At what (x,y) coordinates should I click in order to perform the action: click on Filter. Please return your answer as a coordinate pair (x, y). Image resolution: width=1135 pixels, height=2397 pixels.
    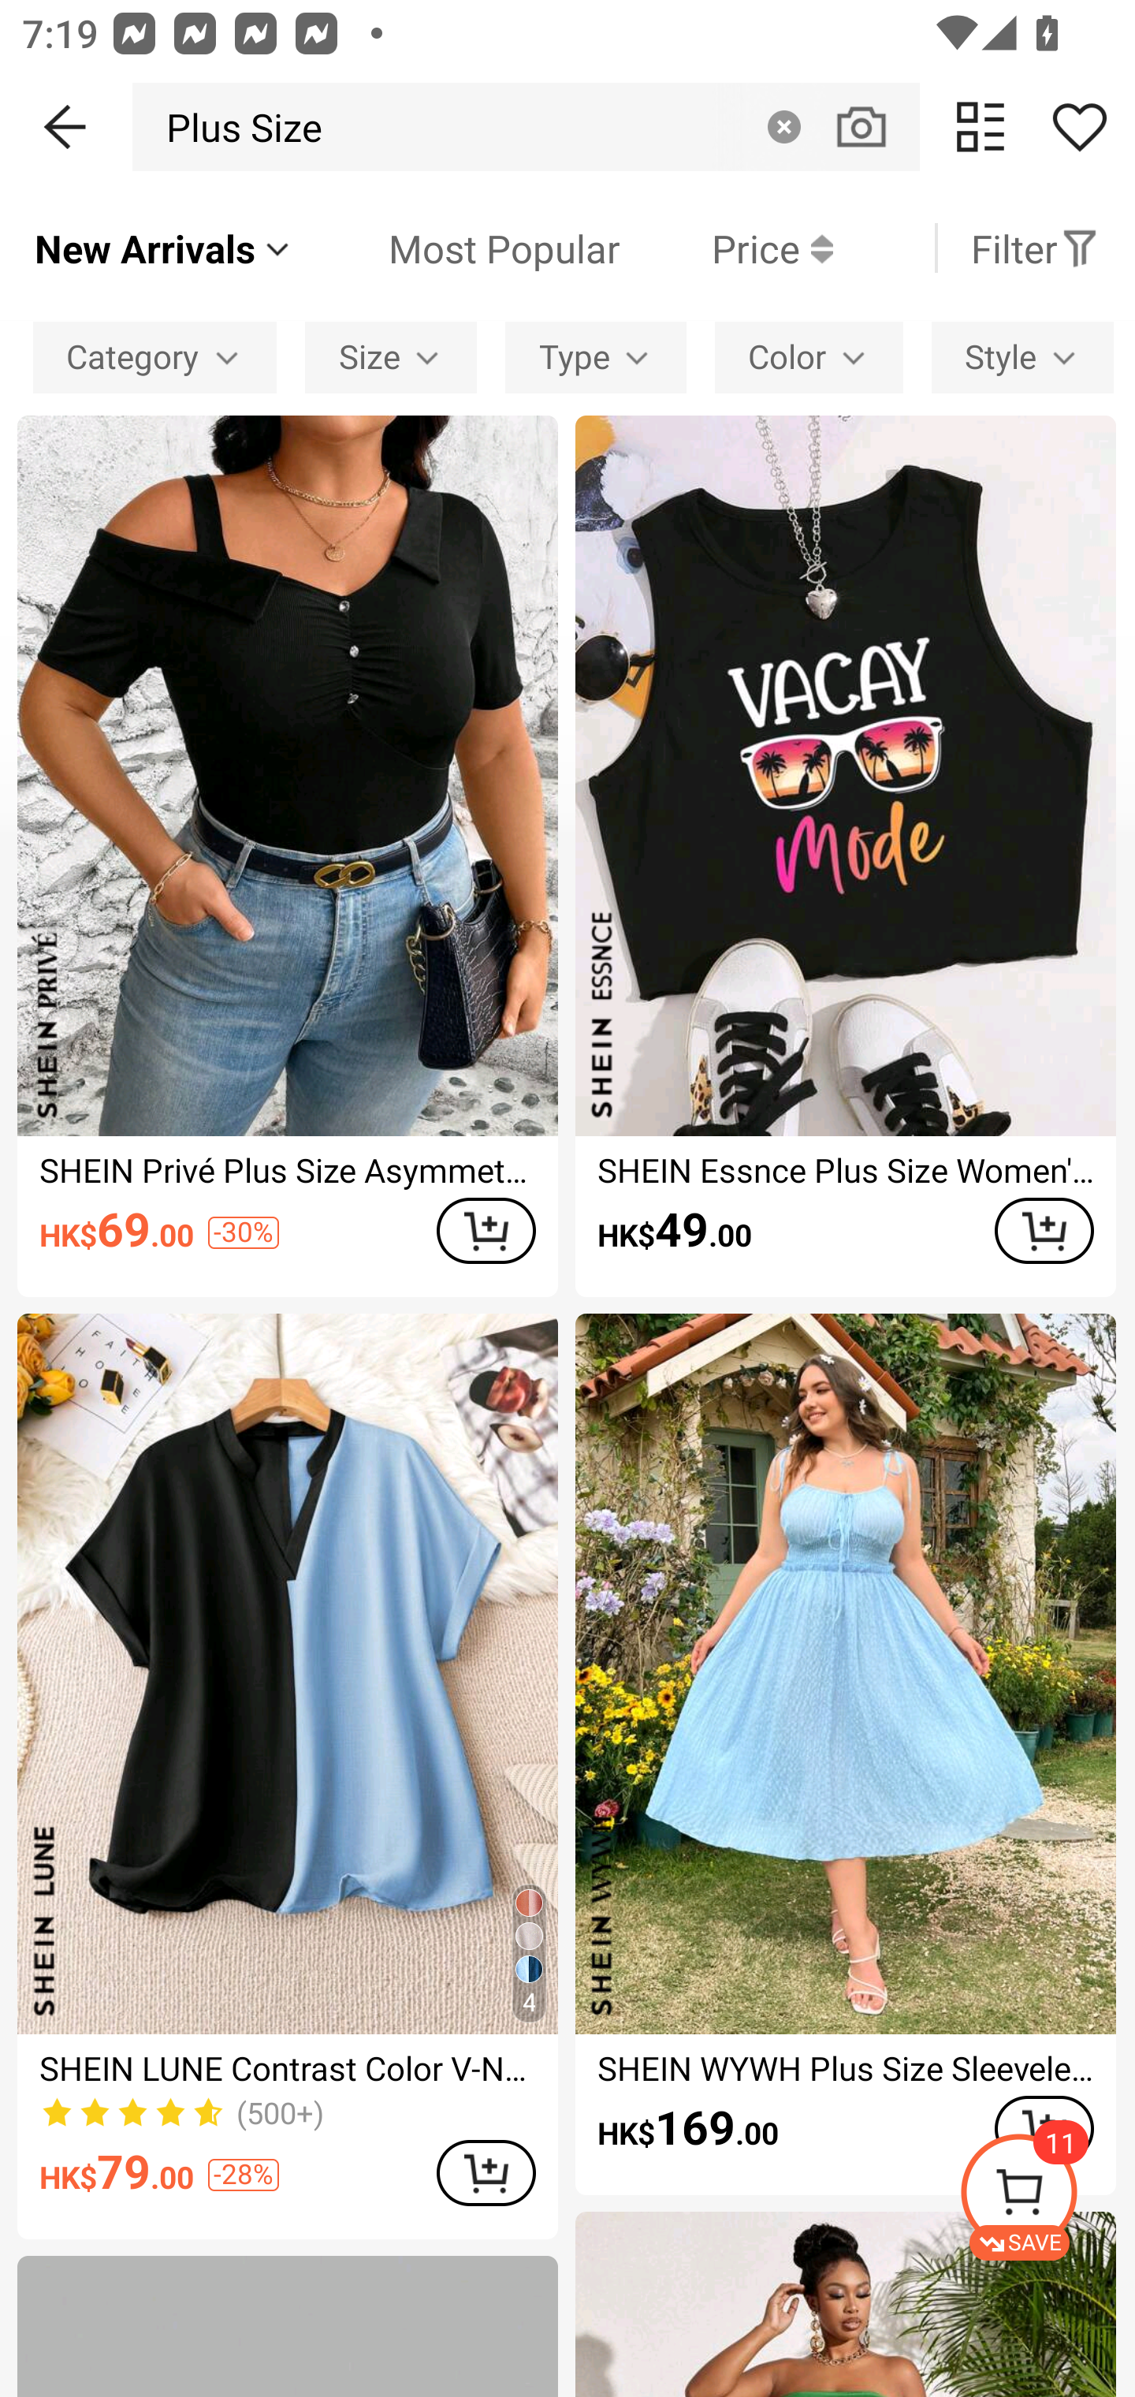
    Looking at the image, I should click on (1035, 248).